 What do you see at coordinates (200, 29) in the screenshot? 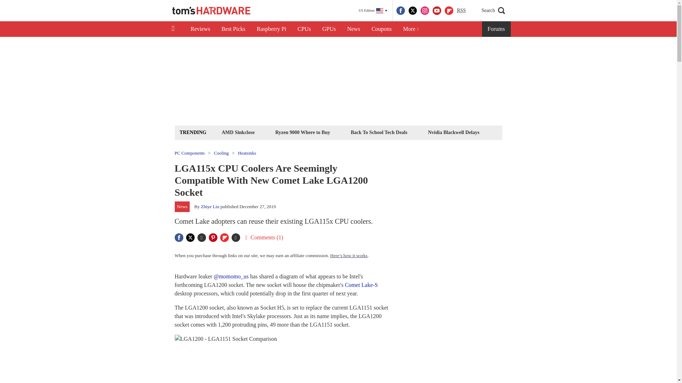
I see `Reviews` at bounding box center [200, 29].